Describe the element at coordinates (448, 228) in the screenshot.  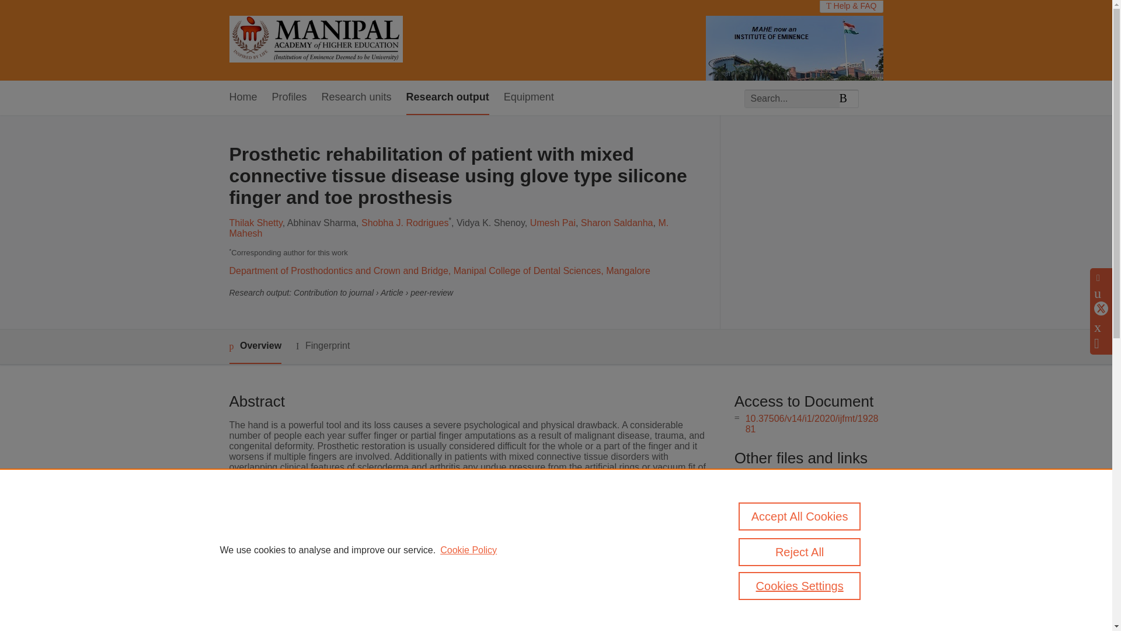
I see `M. Mahesh` at that location.